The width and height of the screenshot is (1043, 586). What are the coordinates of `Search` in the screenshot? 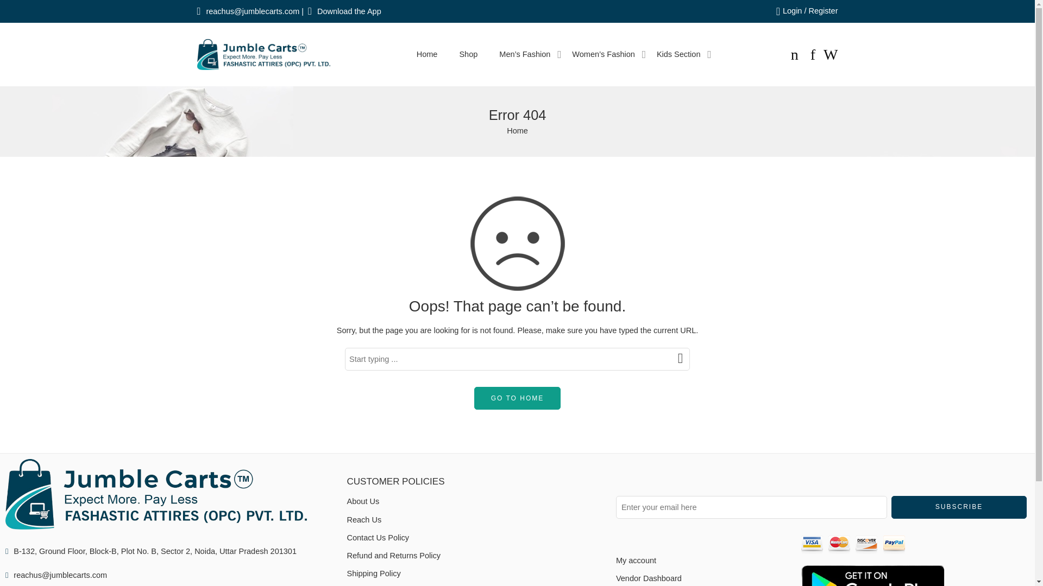 It's located at (830, 54).